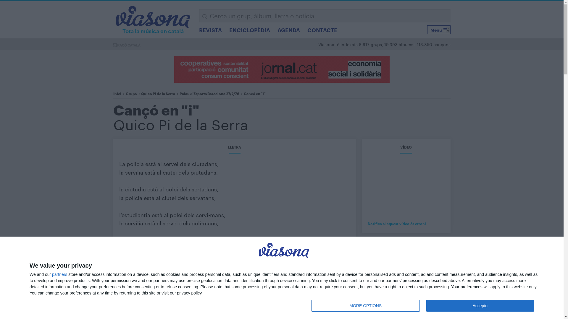 The width and height of the screenshot is (568, 319). Describe the element at coordinates (236, 279) in the screenshot. I see `Big data` at that location.